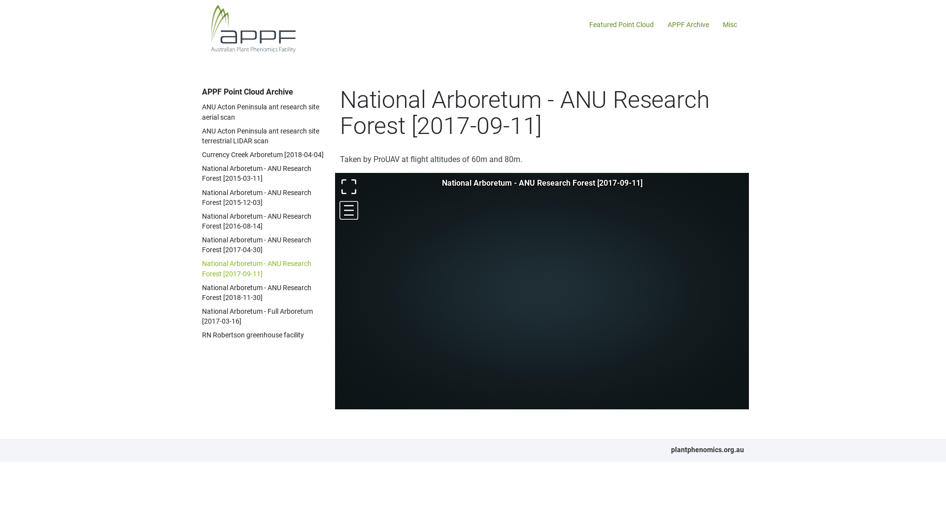 The image size is (946, 532). What do you see at coordinates (358, 434) in the screenshot?
I see `Earth control` at bounding box center [358, 434].